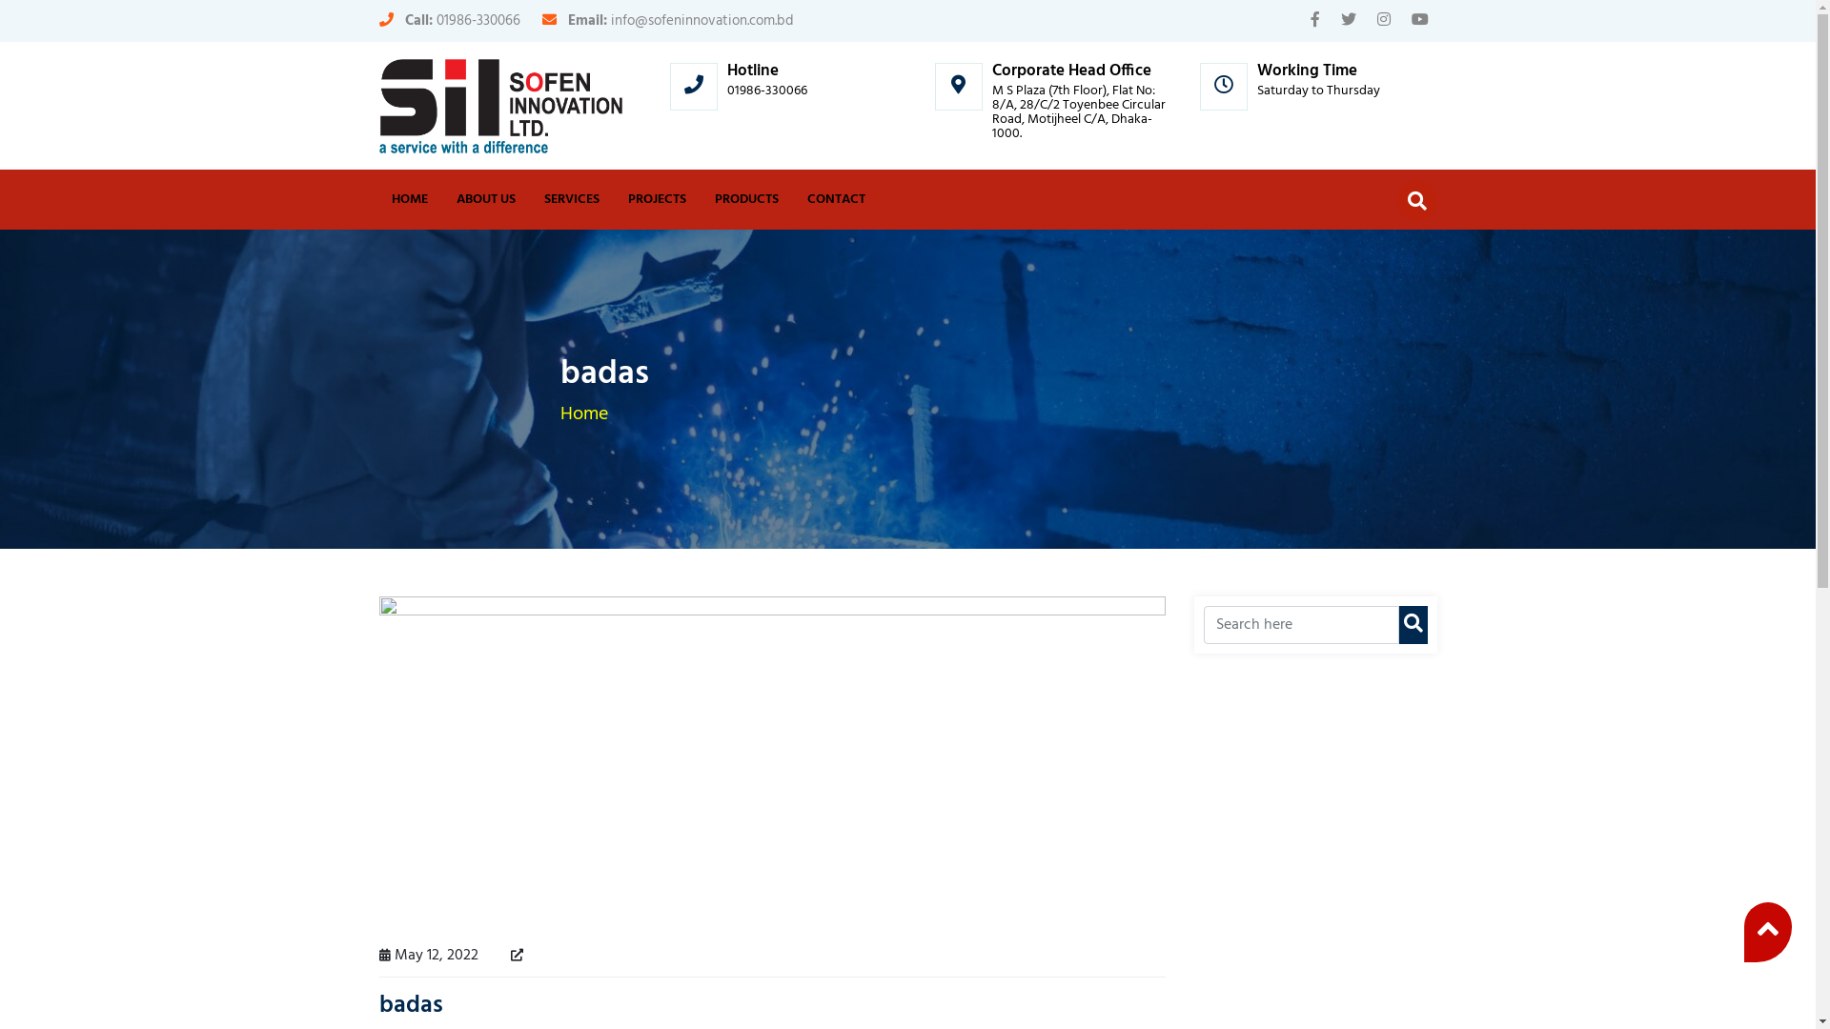 The image size is (1830, 1029). I want to click on ABOUT US, so click(486, 200).